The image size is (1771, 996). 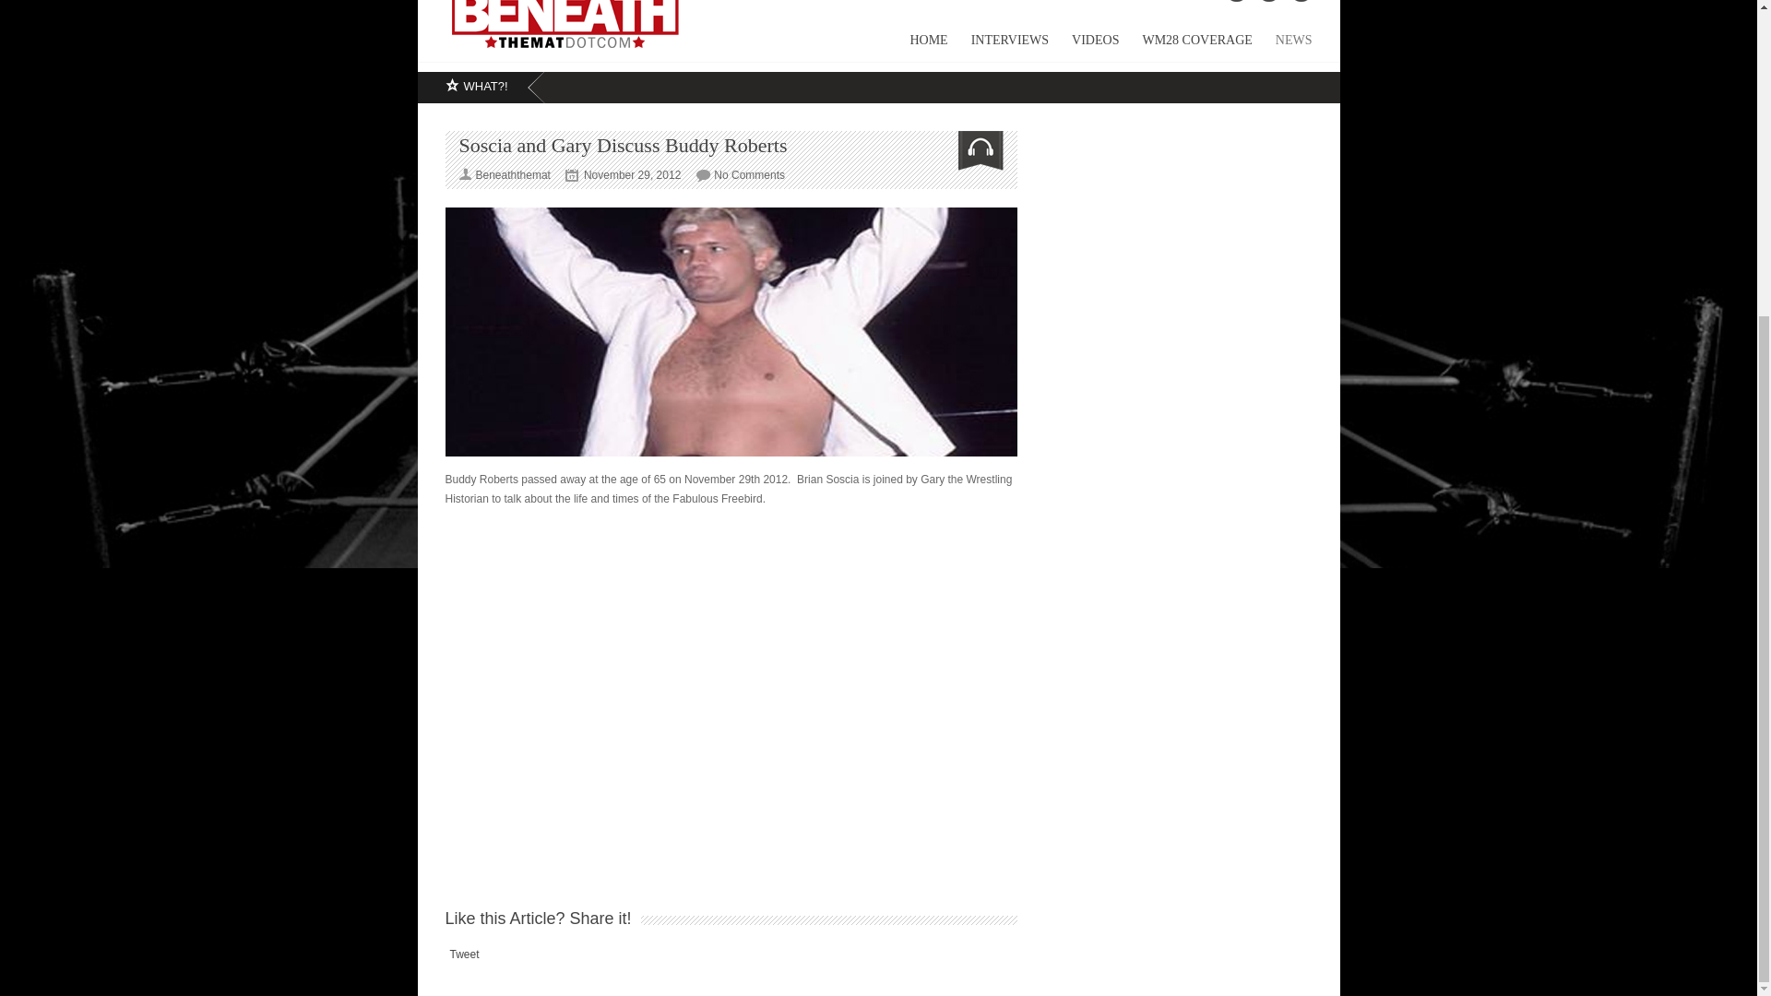 I want to click on NEWS, so click(x=1282, y=46).